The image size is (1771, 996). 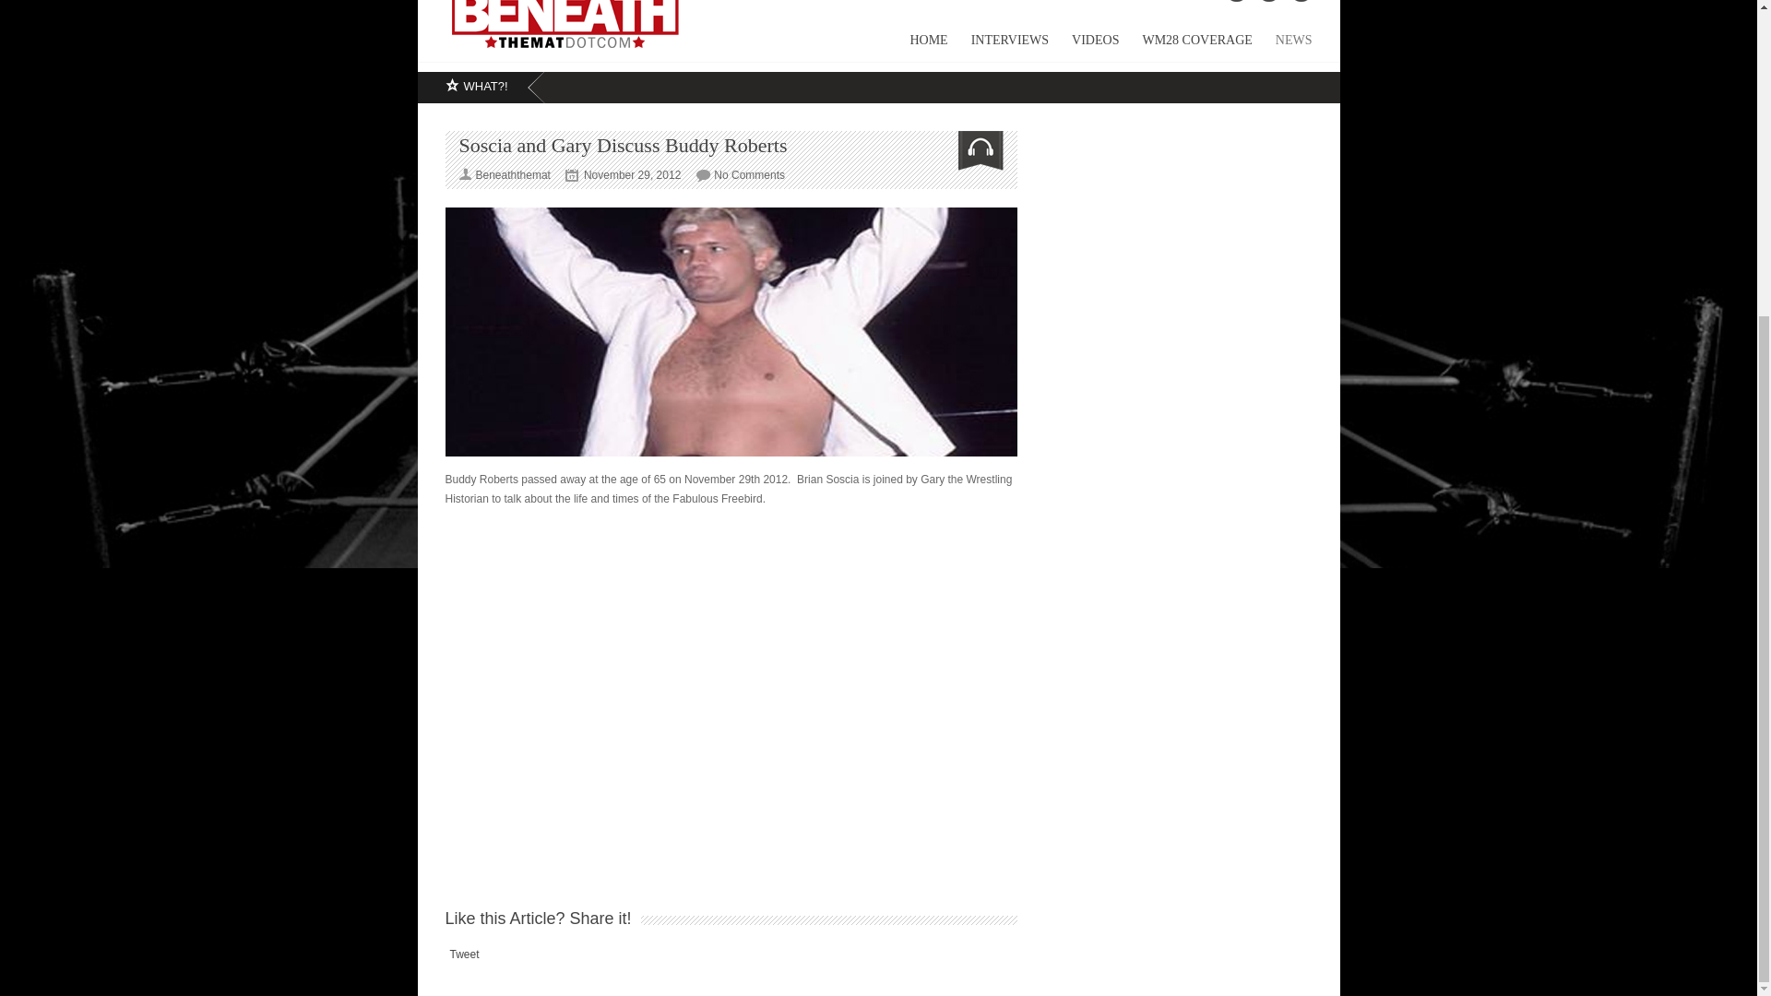 I want to click on NEWS, so click(x=1282, y=46).